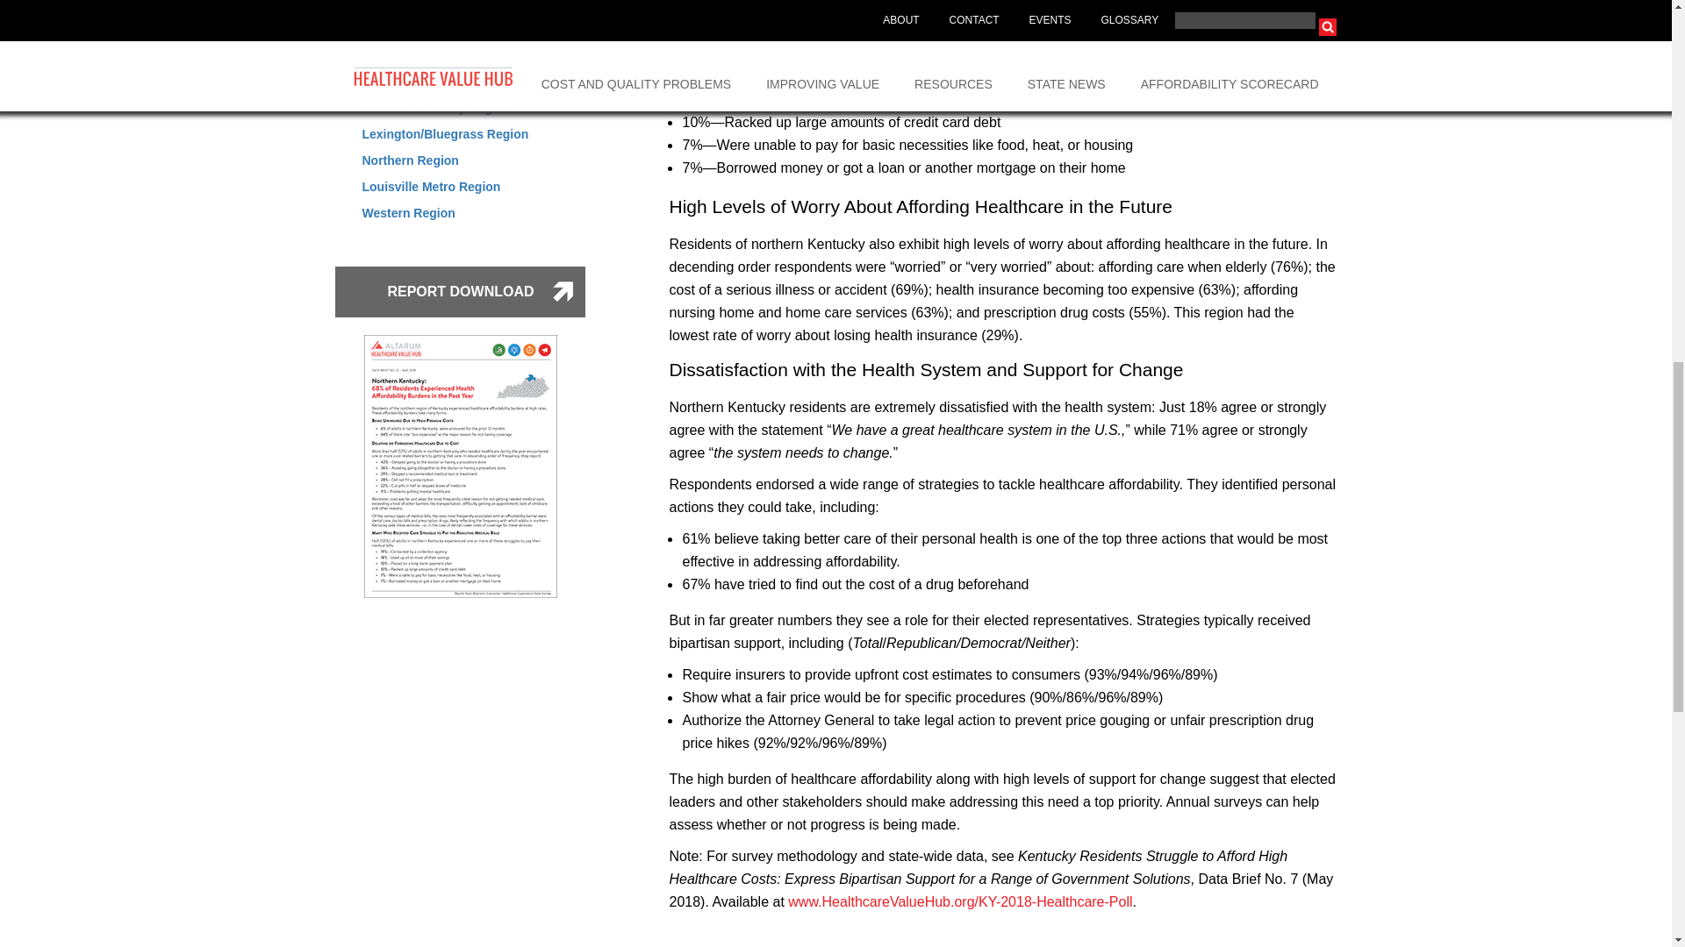 The height and width of the screenshot is (947, 1685). Describe the element at coordinates (449, 4) in the screenshot. I see `Statewide Affordability Report` at that location.